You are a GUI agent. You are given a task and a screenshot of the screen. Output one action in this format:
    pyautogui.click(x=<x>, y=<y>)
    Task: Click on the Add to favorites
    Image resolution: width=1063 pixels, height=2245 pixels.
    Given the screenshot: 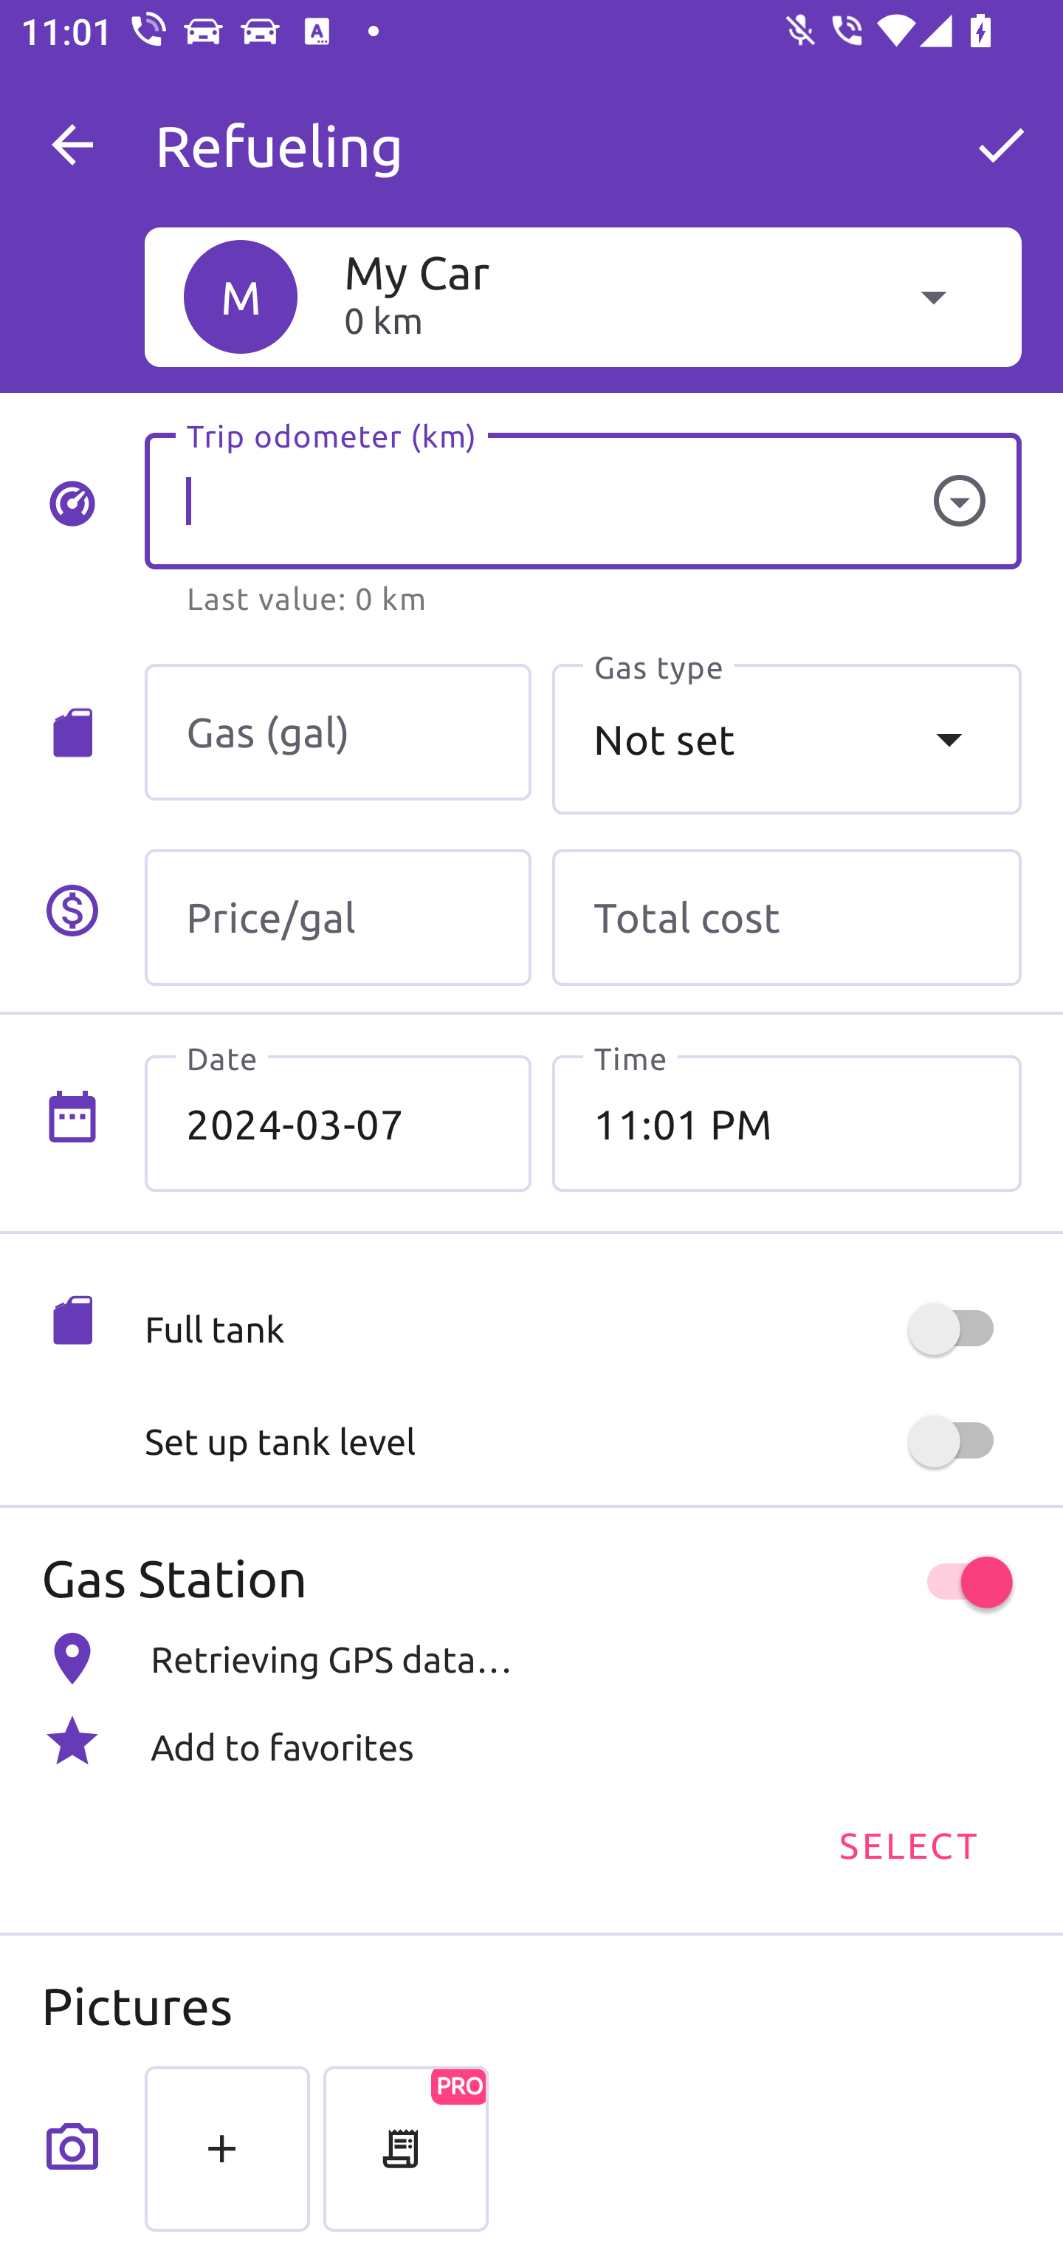 What is the action you would take?
    pyautogui.click(x=531, y=1741)
    